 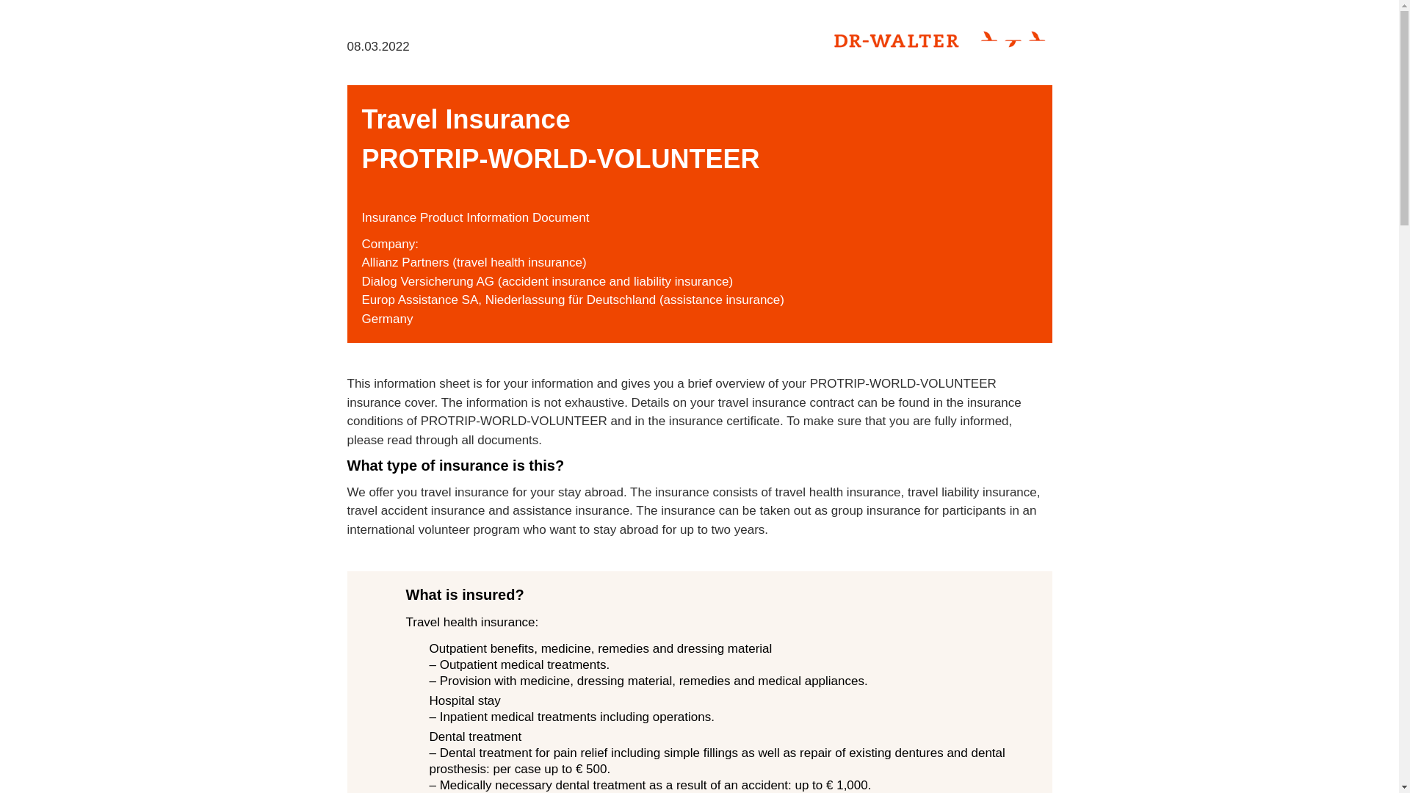 What do you see at coordinates (941, 39) in the screenshot?
I see `logo` at bounding box center [941, 39].